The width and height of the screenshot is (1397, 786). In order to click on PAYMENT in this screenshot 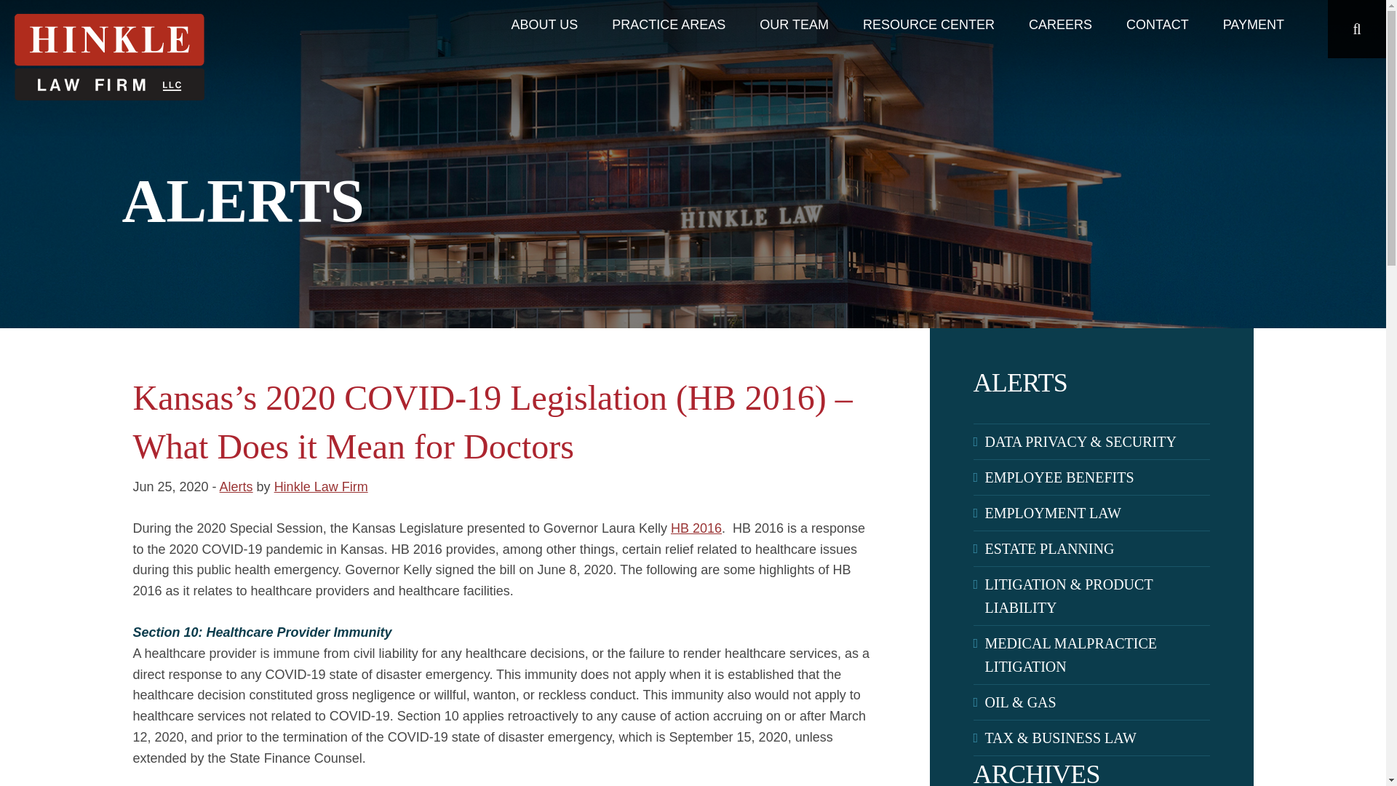, I will do `click(1254, 25)`.